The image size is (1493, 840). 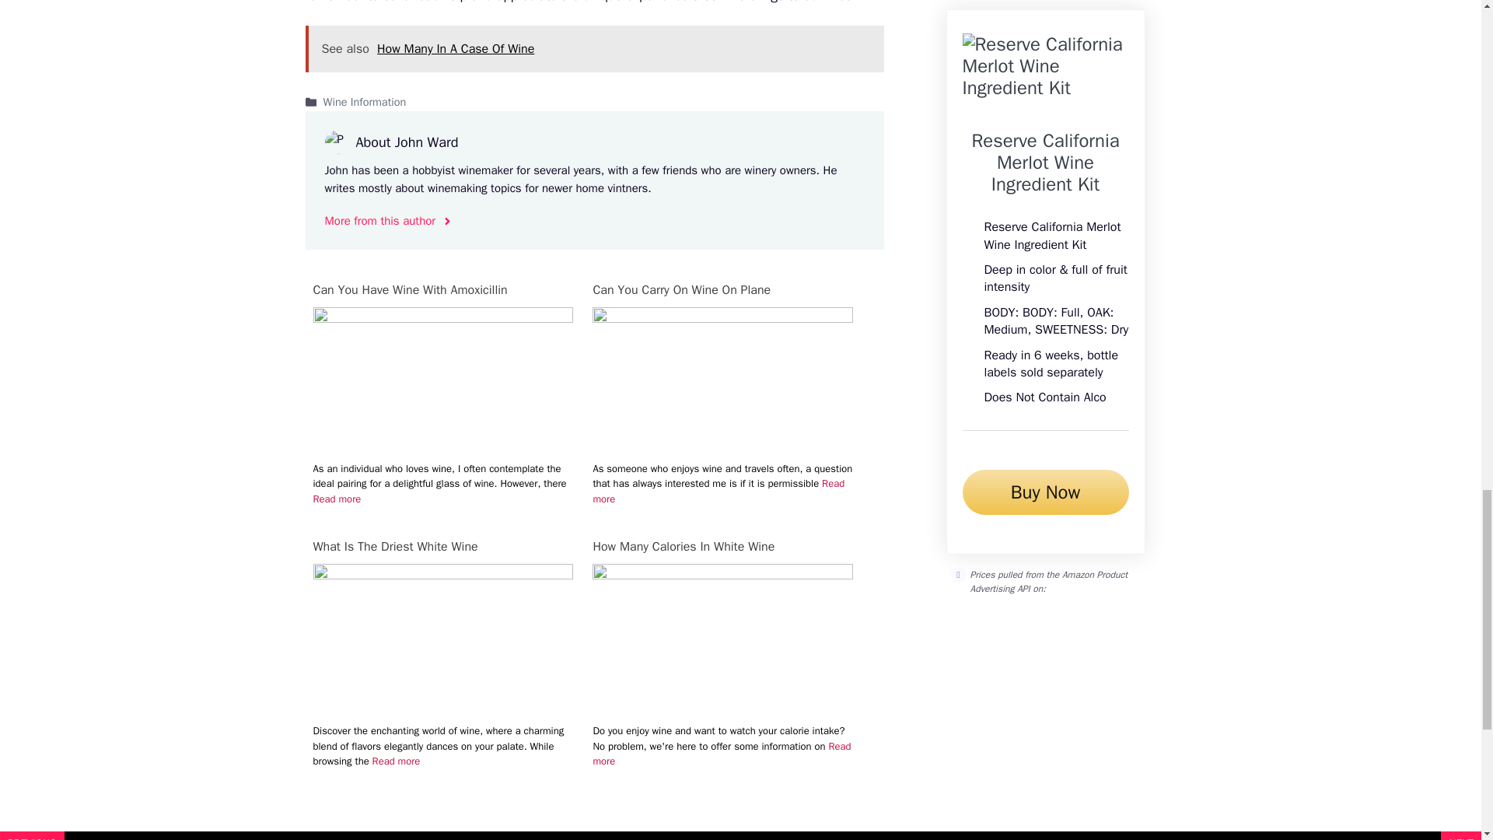 I want to click on Can You Carry On Wine On Plane, so click(x=722, y=289).